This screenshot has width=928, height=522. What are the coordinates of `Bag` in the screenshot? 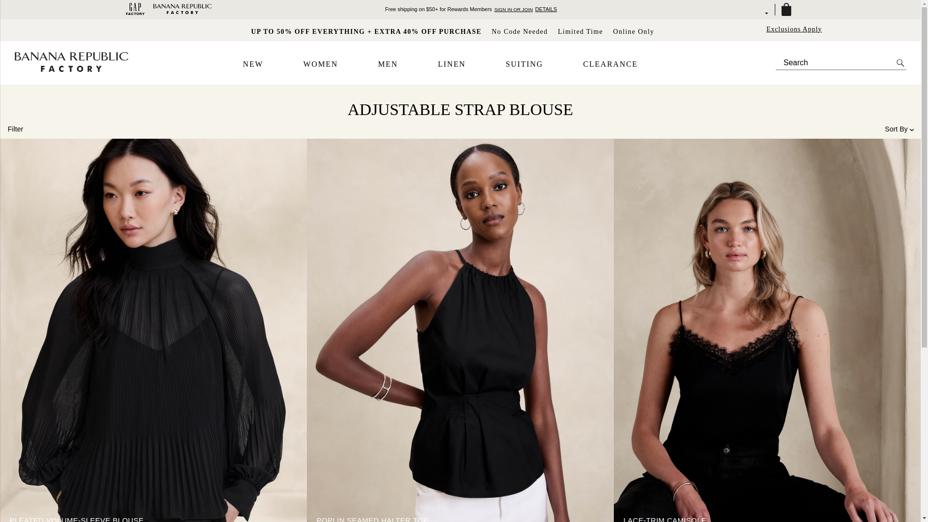 It's located at (785, 10).